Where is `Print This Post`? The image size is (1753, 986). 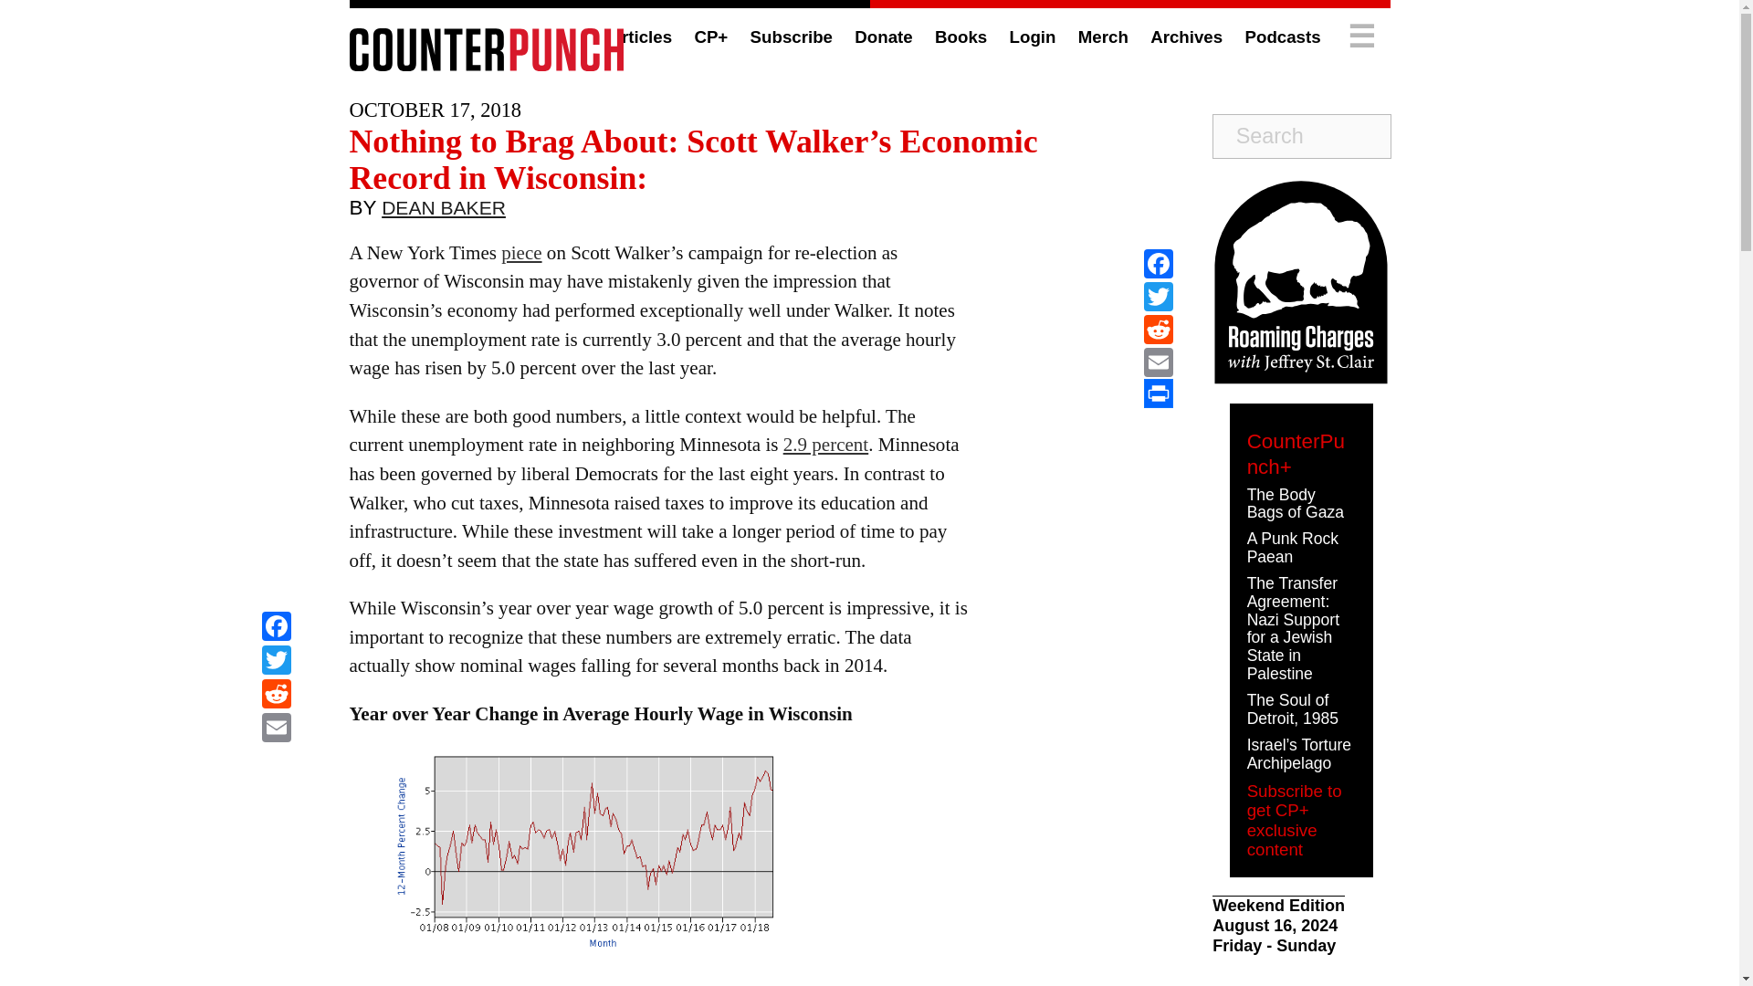
Print This Post is located at coordinates (1158, 393).